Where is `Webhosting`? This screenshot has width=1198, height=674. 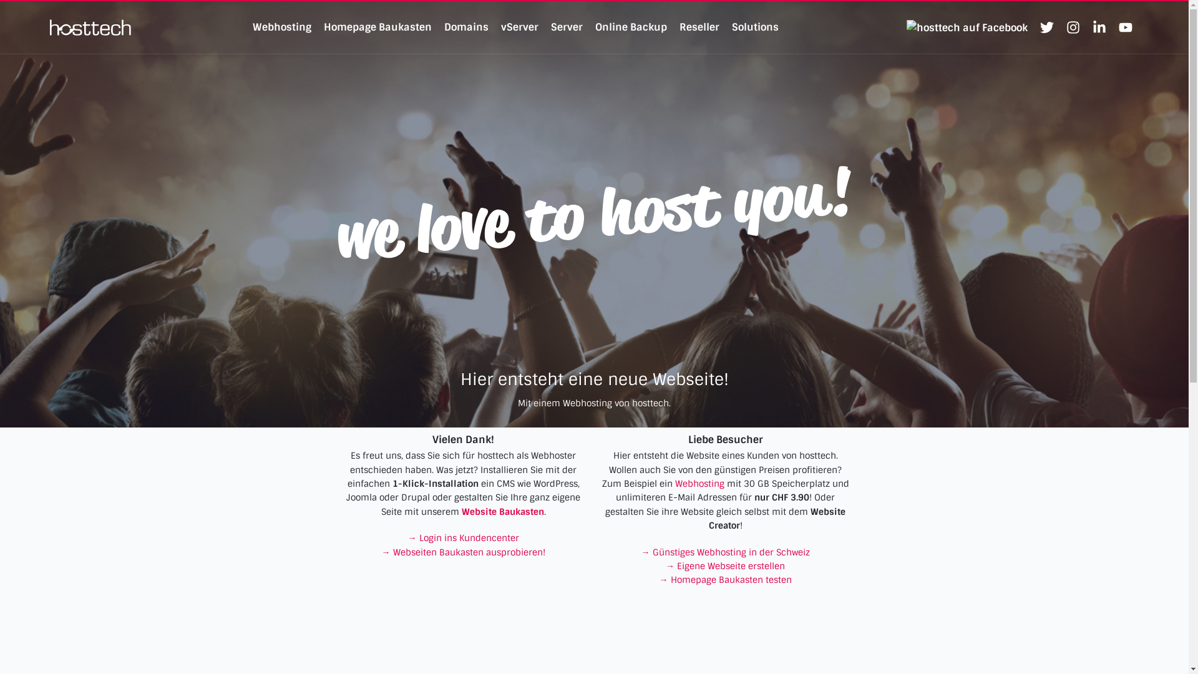
Webhosting is located at coordinates (282, 27).